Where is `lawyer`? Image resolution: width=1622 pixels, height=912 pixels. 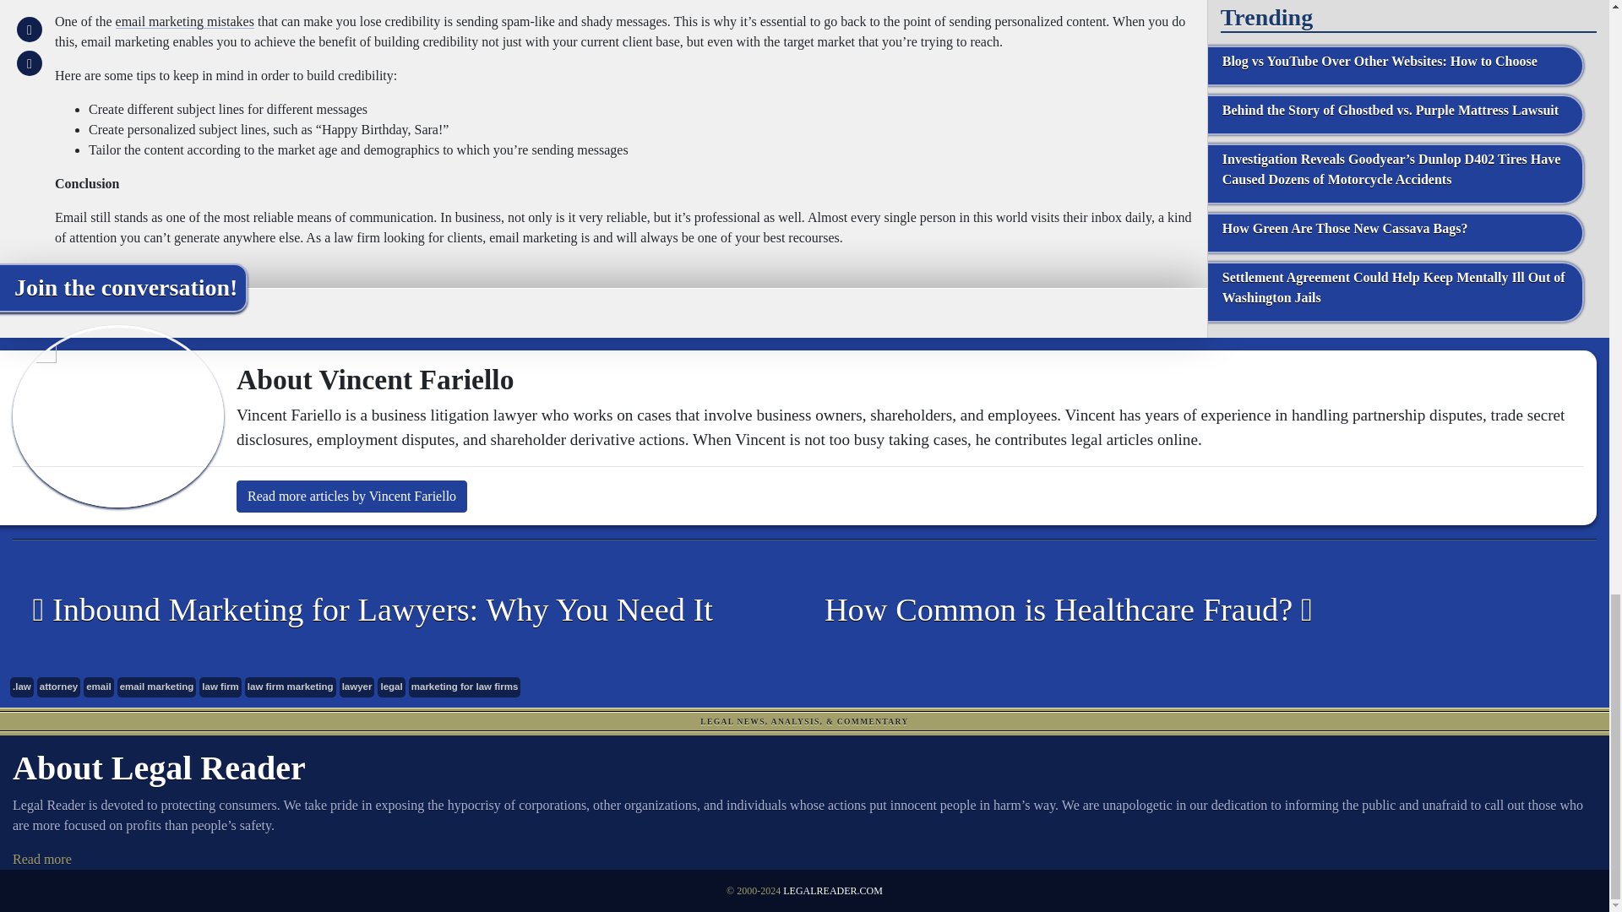
lawyer is located at coordinates (357, 687).